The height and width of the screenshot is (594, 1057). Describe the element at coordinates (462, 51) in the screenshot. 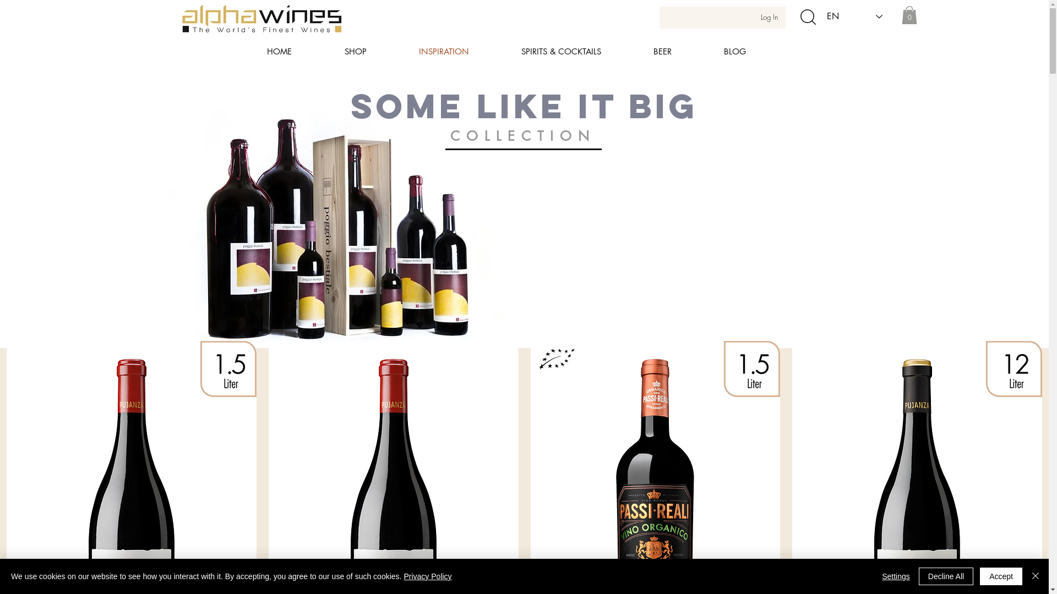

I see `INSPIRATION` at that location.